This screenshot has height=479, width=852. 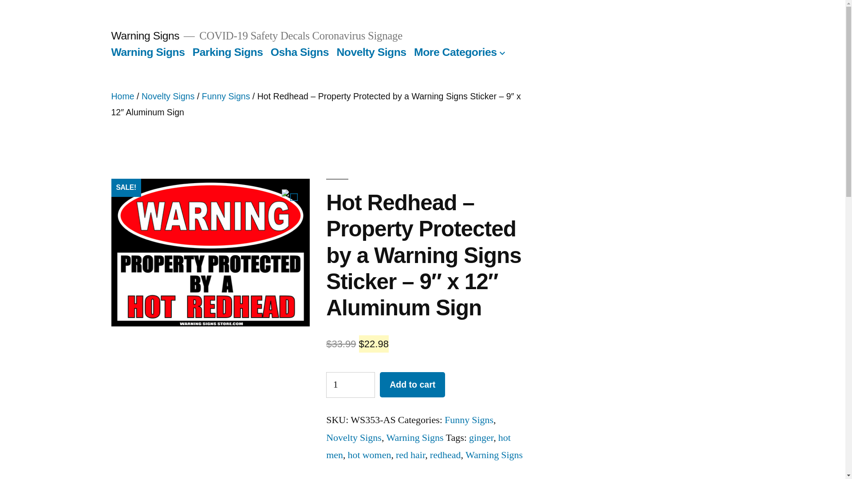 What do you see at coordinates (414, 438) in the screenshot?
I see `Warning Signs` at bounding box center [414, 438].